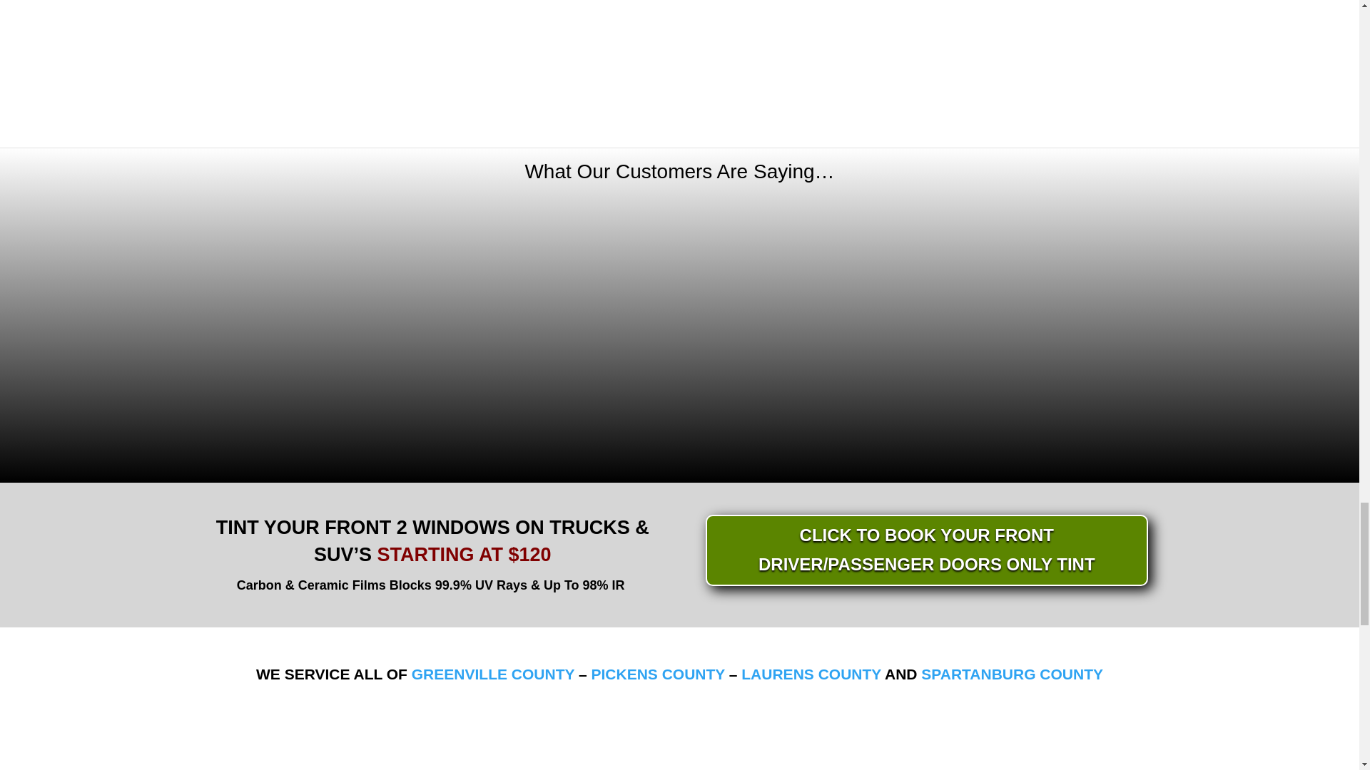  What do you see at coordinates (679, 52) in the screenshot?
I see `Lexus of Greenville SC` at bounding box center [679, 52].